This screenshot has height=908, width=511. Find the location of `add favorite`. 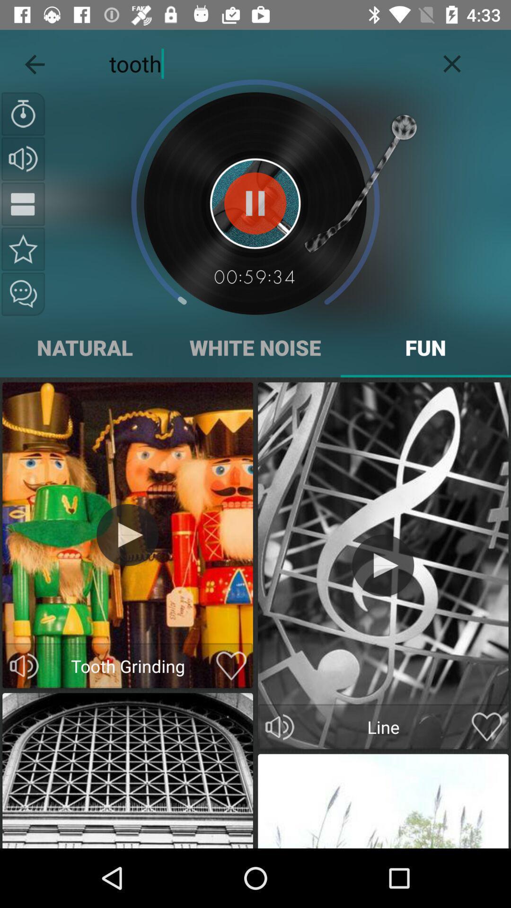

add favorite is located at coordinates (486, 727).